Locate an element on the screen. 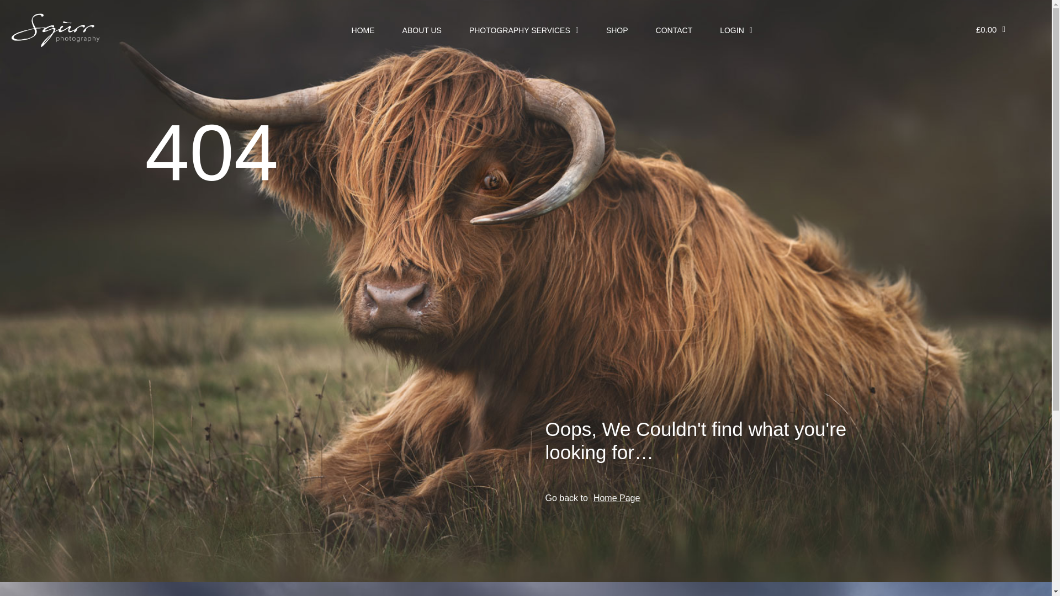  CONTACT is located at coordinates (675, 14).